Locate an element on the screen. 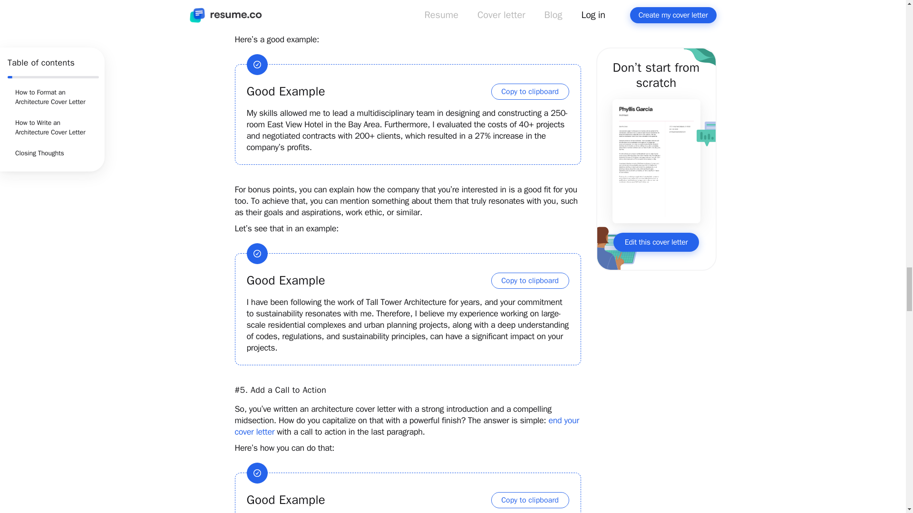  Copy to clipboard is located at coordinates (530, 280).